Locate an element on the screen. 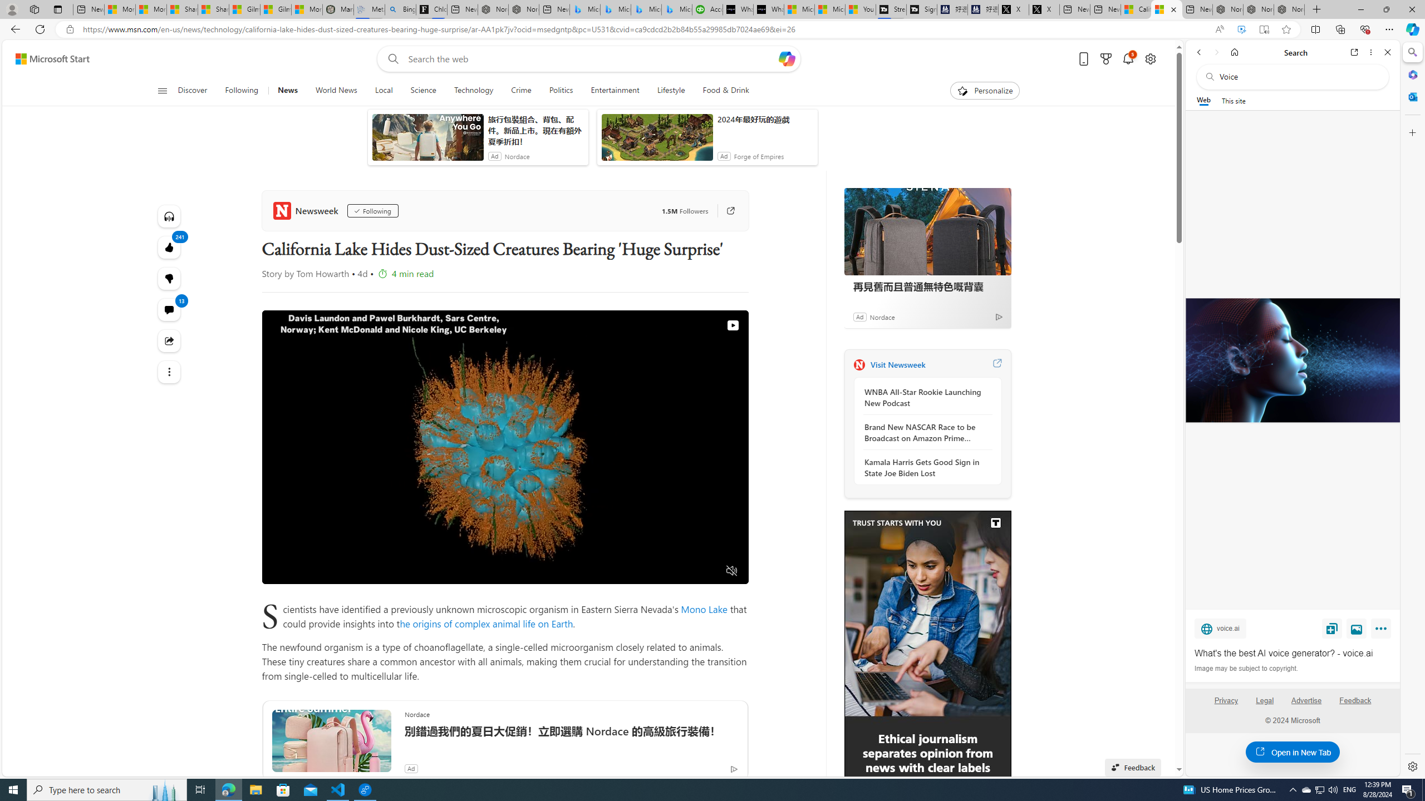 The height and width of the screenshot is (801, 1425). Microsoft rewards is located at coordinates (1105, 59).